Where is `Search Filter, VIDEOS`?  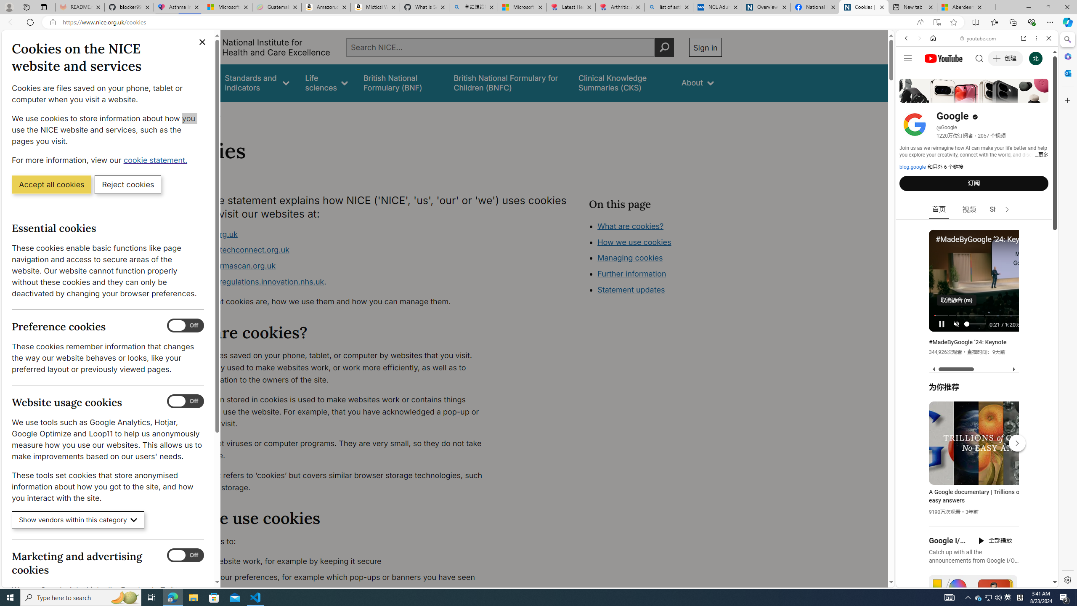 Search Filter, VIDEOS is located at coordinates (962, 96).